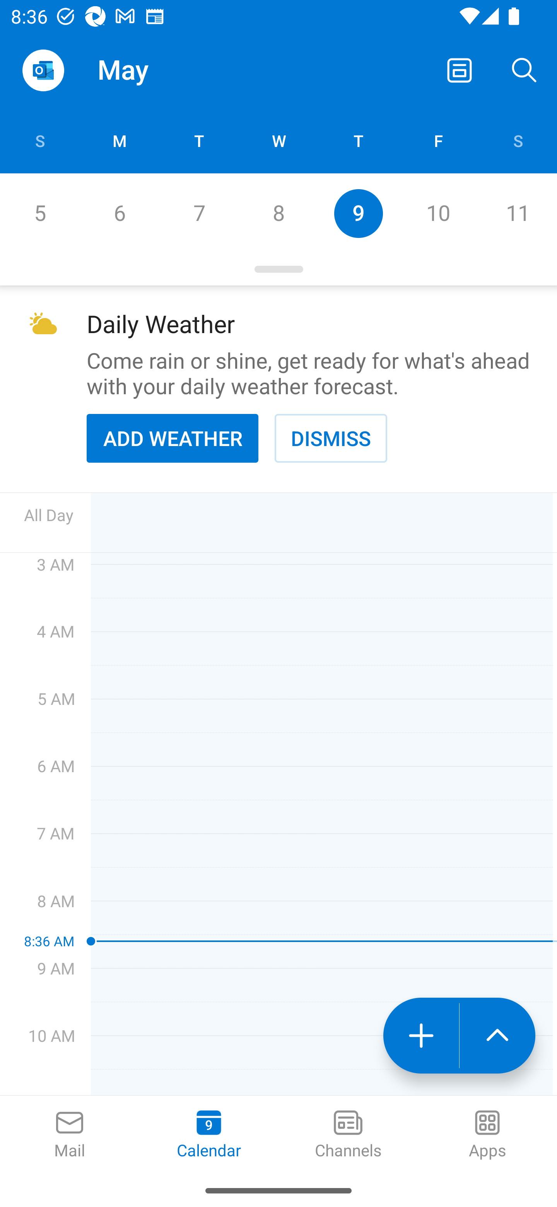 This screenshot has height=1207, width=557. Describe the element at coordinates (199, 214) in the screenshot. I see `7 Tuesday, May 7` at that location.